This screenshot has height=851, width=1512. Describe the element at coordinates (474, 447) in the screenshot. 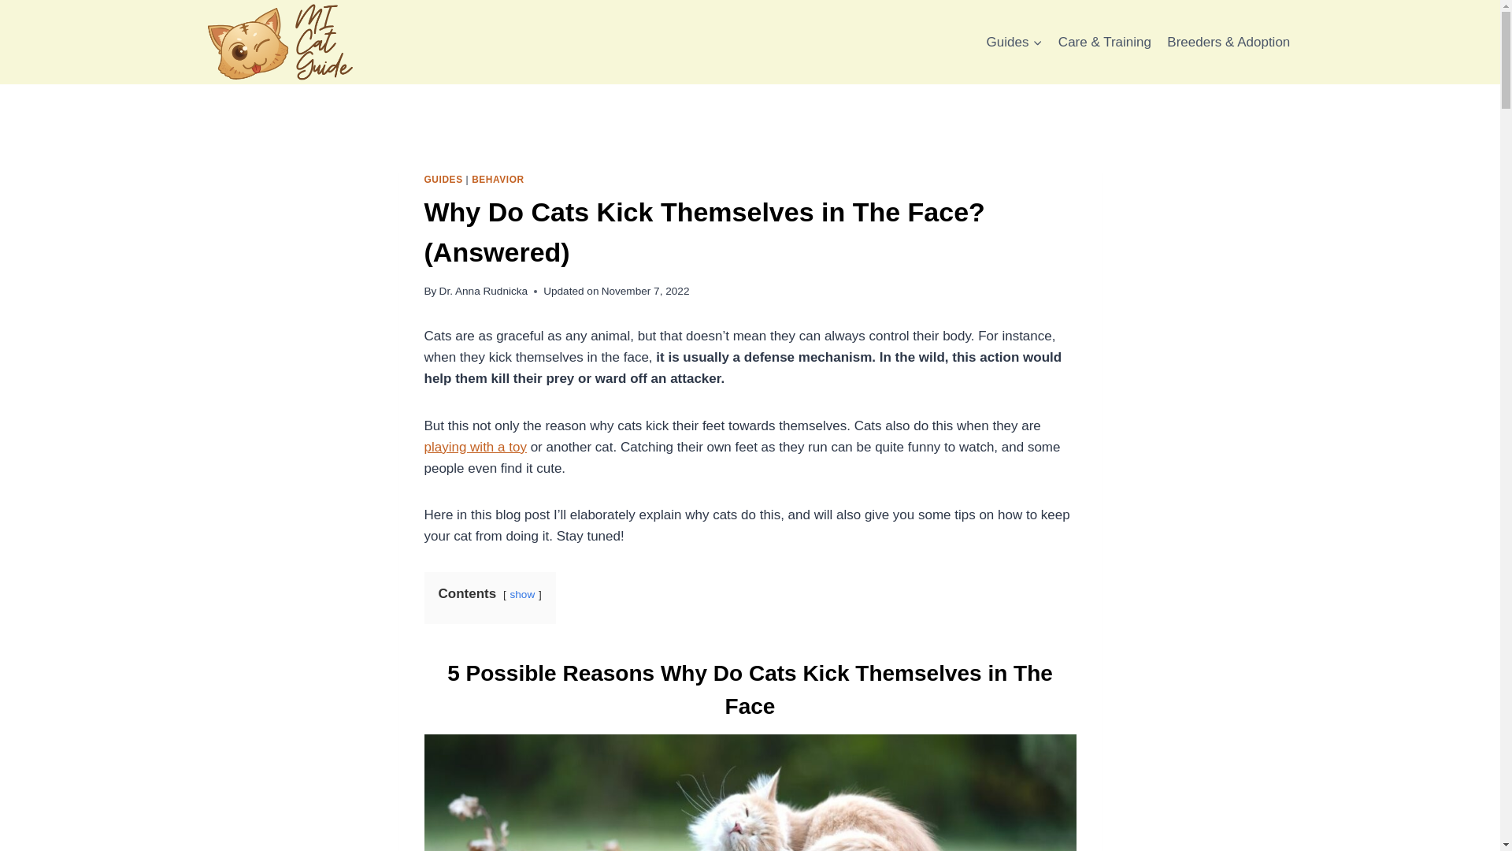

I see `playing with a toy` at that location.